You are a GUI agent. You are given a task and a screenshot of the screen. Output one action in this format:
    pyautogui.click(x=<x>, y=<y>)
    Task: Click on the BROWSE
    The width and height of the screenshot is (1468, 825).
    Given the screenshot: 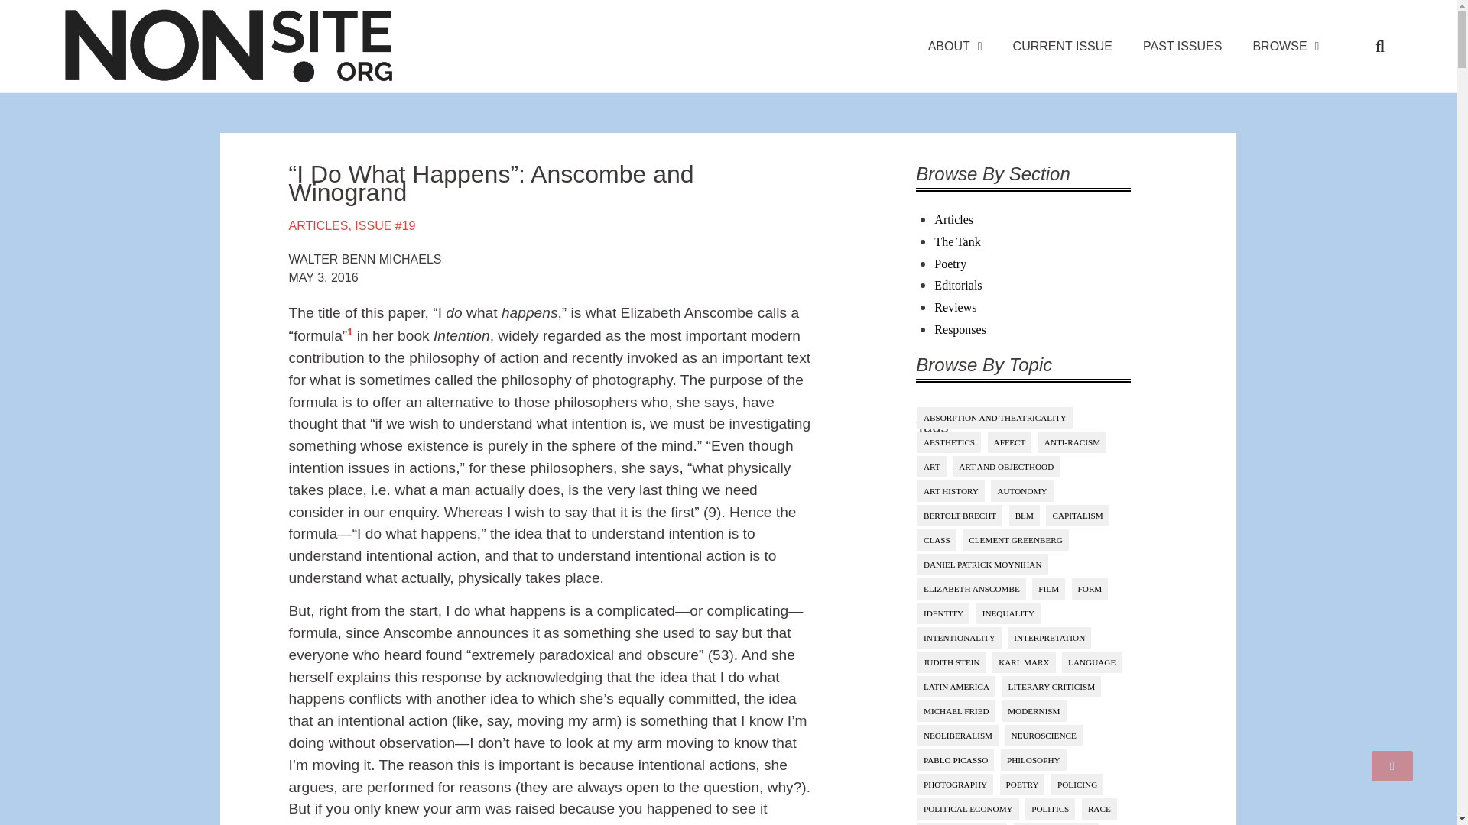 What is the action you would take?
    pyautogui.click(x=1286, y=46)
    